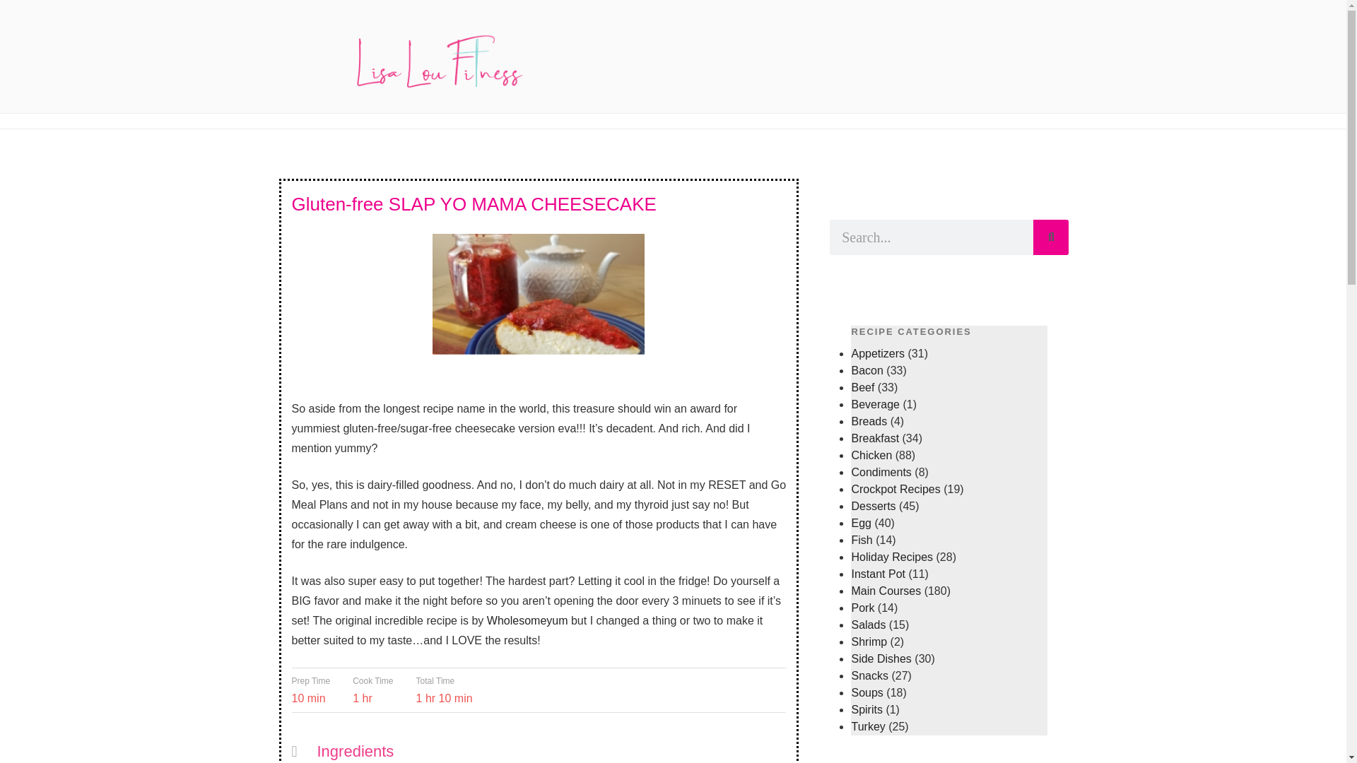 The height and width of the screenshot is (763, 1357). Describe the element at coordinates (862, 387) in the screenshot. I see `Beef` at that location.